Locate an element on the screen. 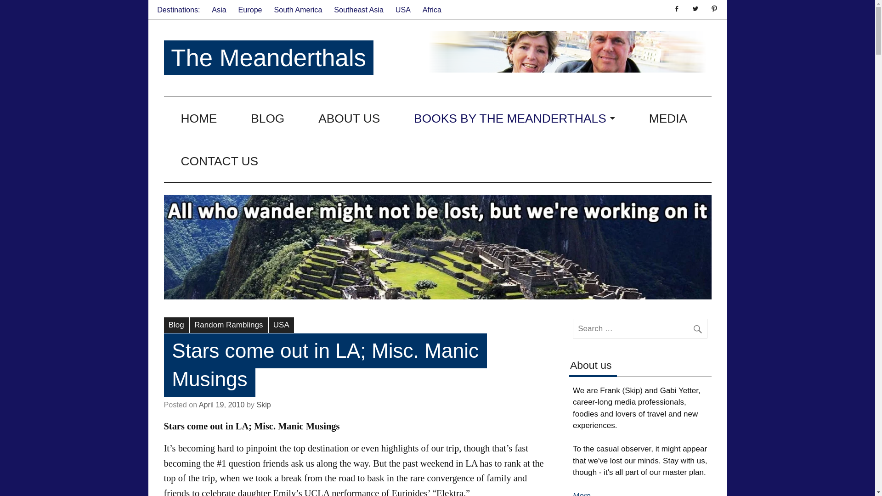  CONTACT US is located at coordinates (219, 161).